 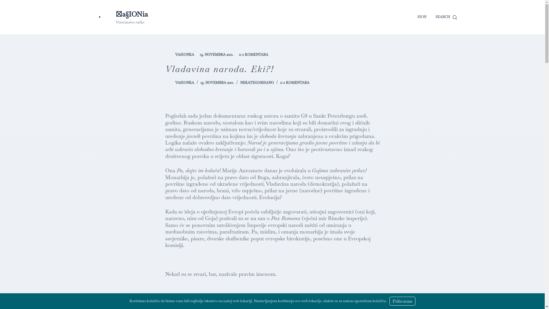 I want to click on VASIONKA, so click(x=184, y=55).